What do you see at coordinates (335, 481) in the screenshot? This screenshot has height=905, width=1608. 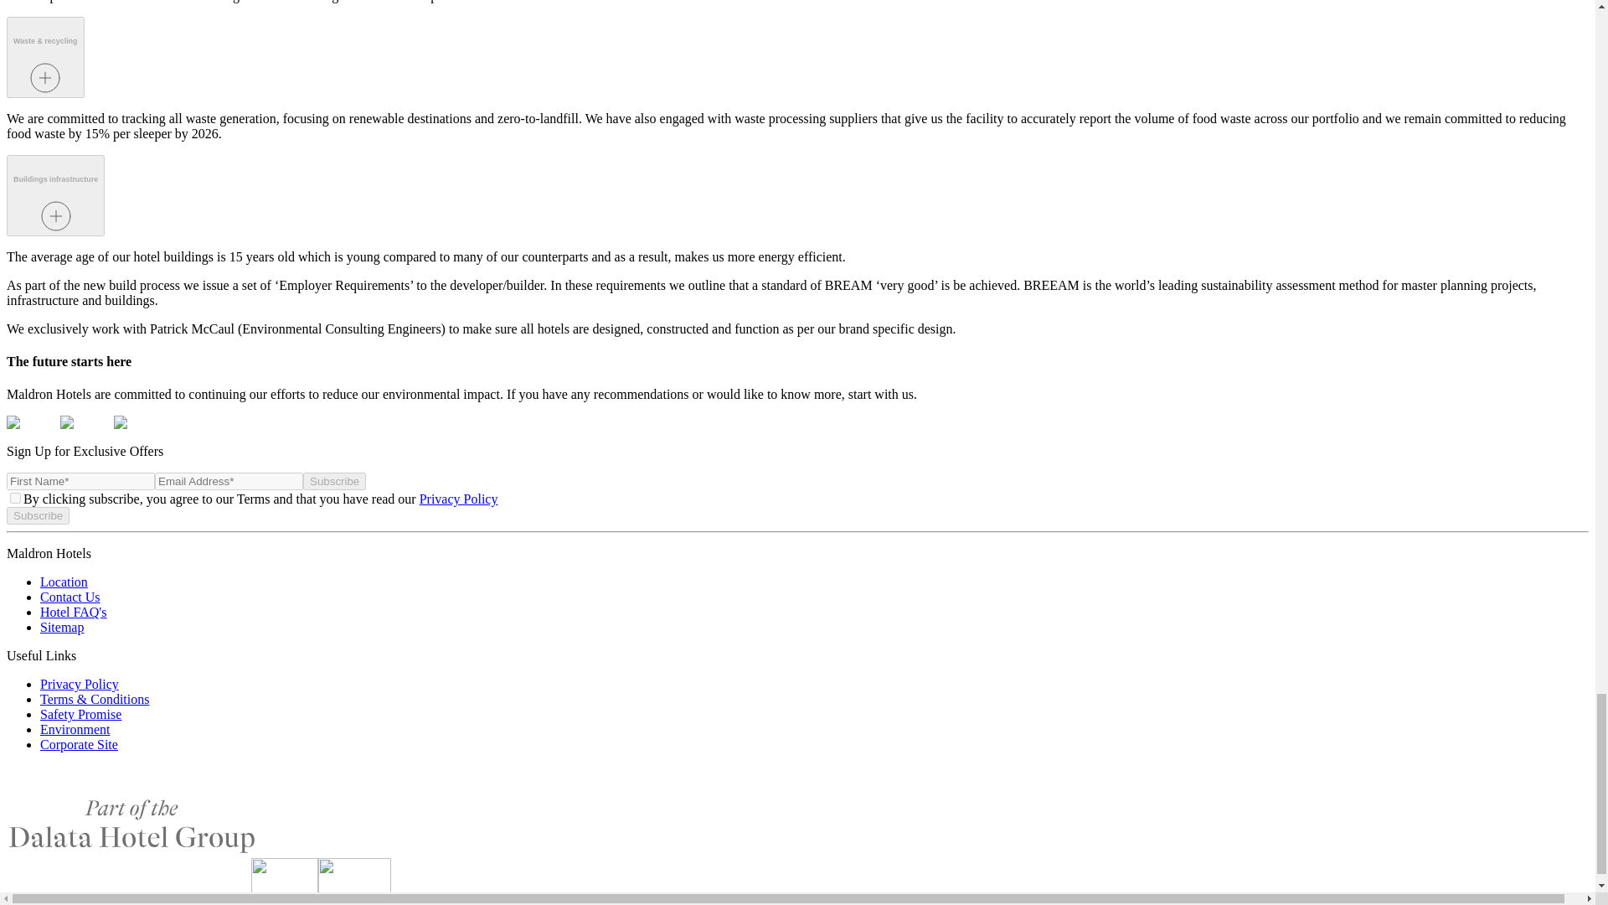 I see `Subscribe` at bounding box center [335, 481].